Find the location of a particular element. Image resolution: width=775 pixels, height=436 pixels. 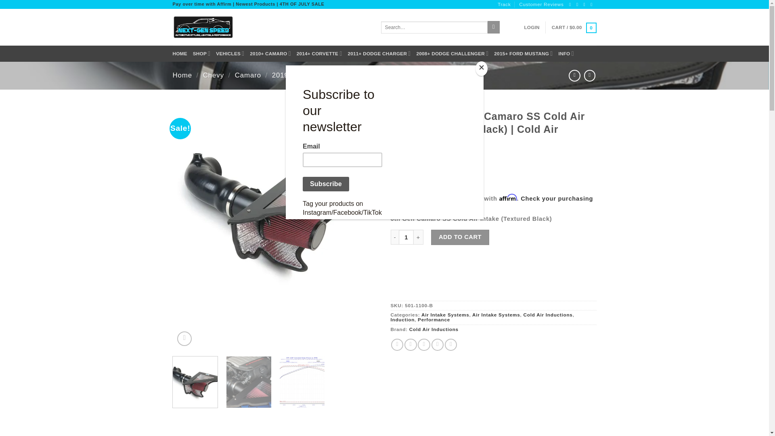

Cart is located at coordinates (574, 27).